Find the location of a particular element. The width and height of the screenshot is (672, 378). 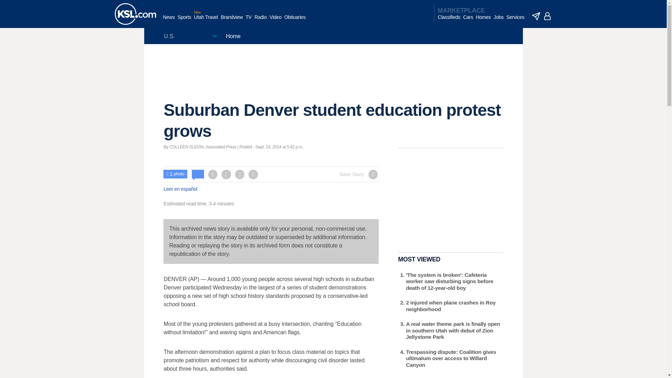

account - logged out is located at coordinates (547, 16).